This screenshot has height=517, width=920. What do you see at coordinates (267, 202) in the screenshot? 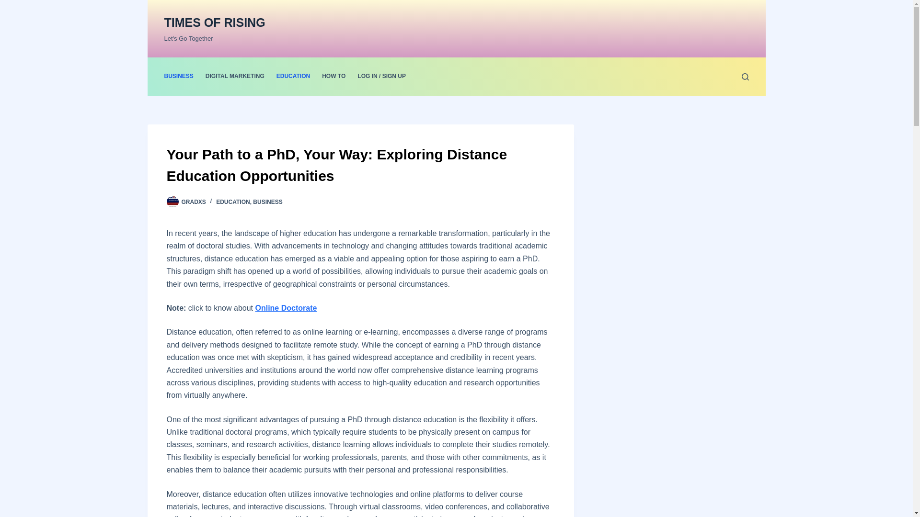
I see `BUSINESS` at bounding box center [267, 202].